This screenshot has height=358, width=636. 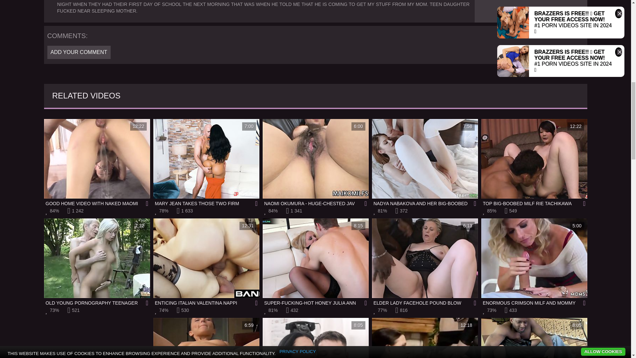 What do you see at coordinates (97, 338) in the screenshot?
I see `ELDER LADY FACEHOLE POUND BLOW FELLATIO SWALLOWING JIZM` at bounding box center [97, 338].